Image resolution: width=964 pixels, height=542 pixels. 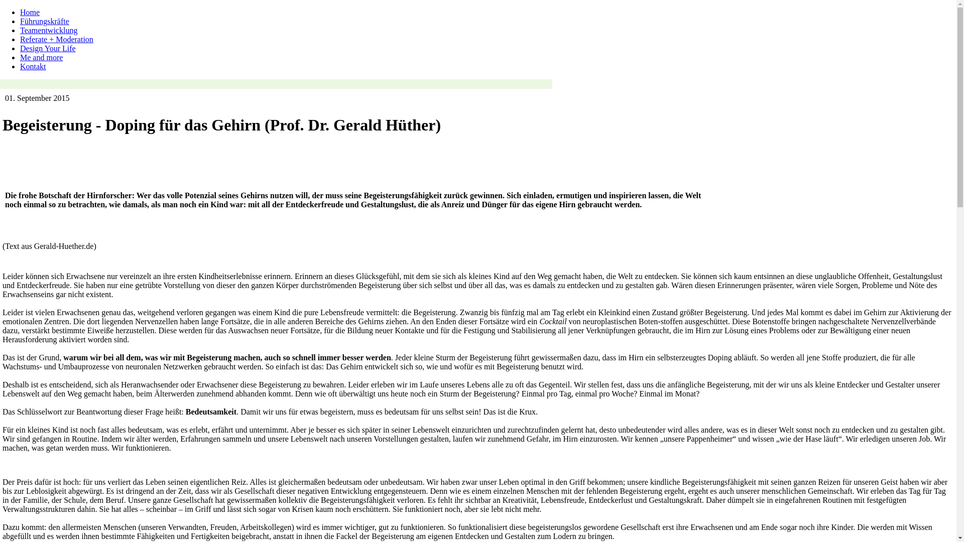 What do you see at coordinates (30, 12) in the screenshot?
I see `Home` at bounding box center [30, 12].